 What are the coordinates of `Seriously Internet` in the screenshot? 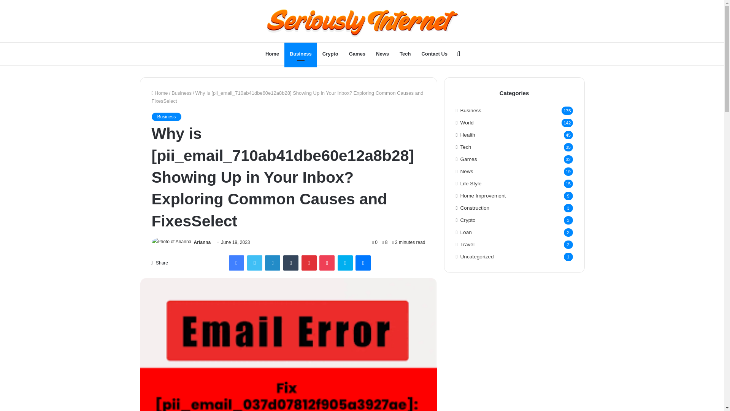 It's located at (362, 21).